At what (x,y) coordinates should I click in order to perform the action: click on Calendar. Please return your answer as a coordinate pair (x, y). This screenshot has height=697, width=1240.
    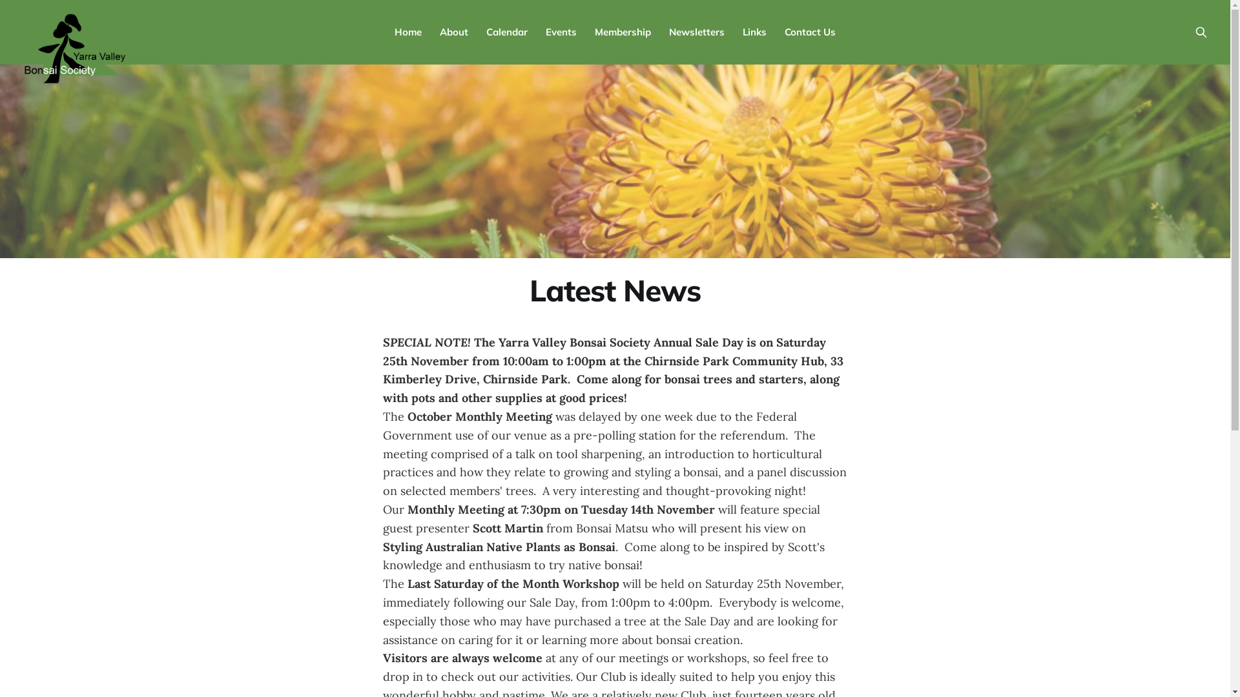
    Looking at the image, I should click on (507, 32).